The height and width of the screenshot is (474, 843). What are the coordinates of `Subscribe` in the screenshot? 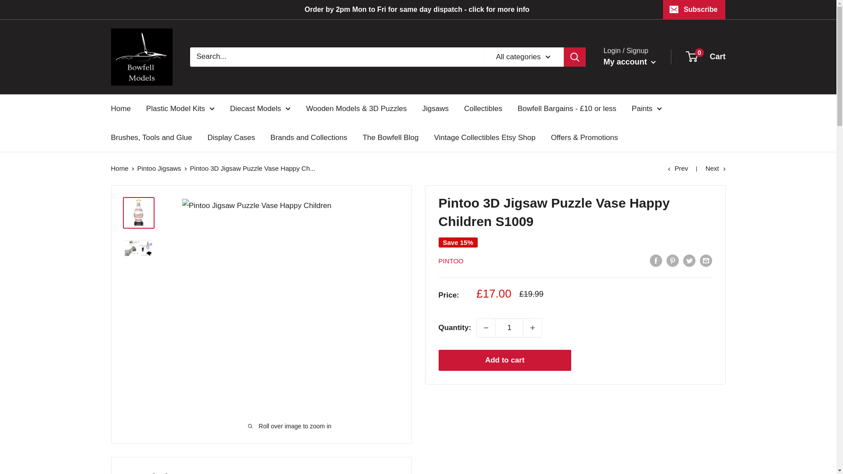 It's located at (694, 10).